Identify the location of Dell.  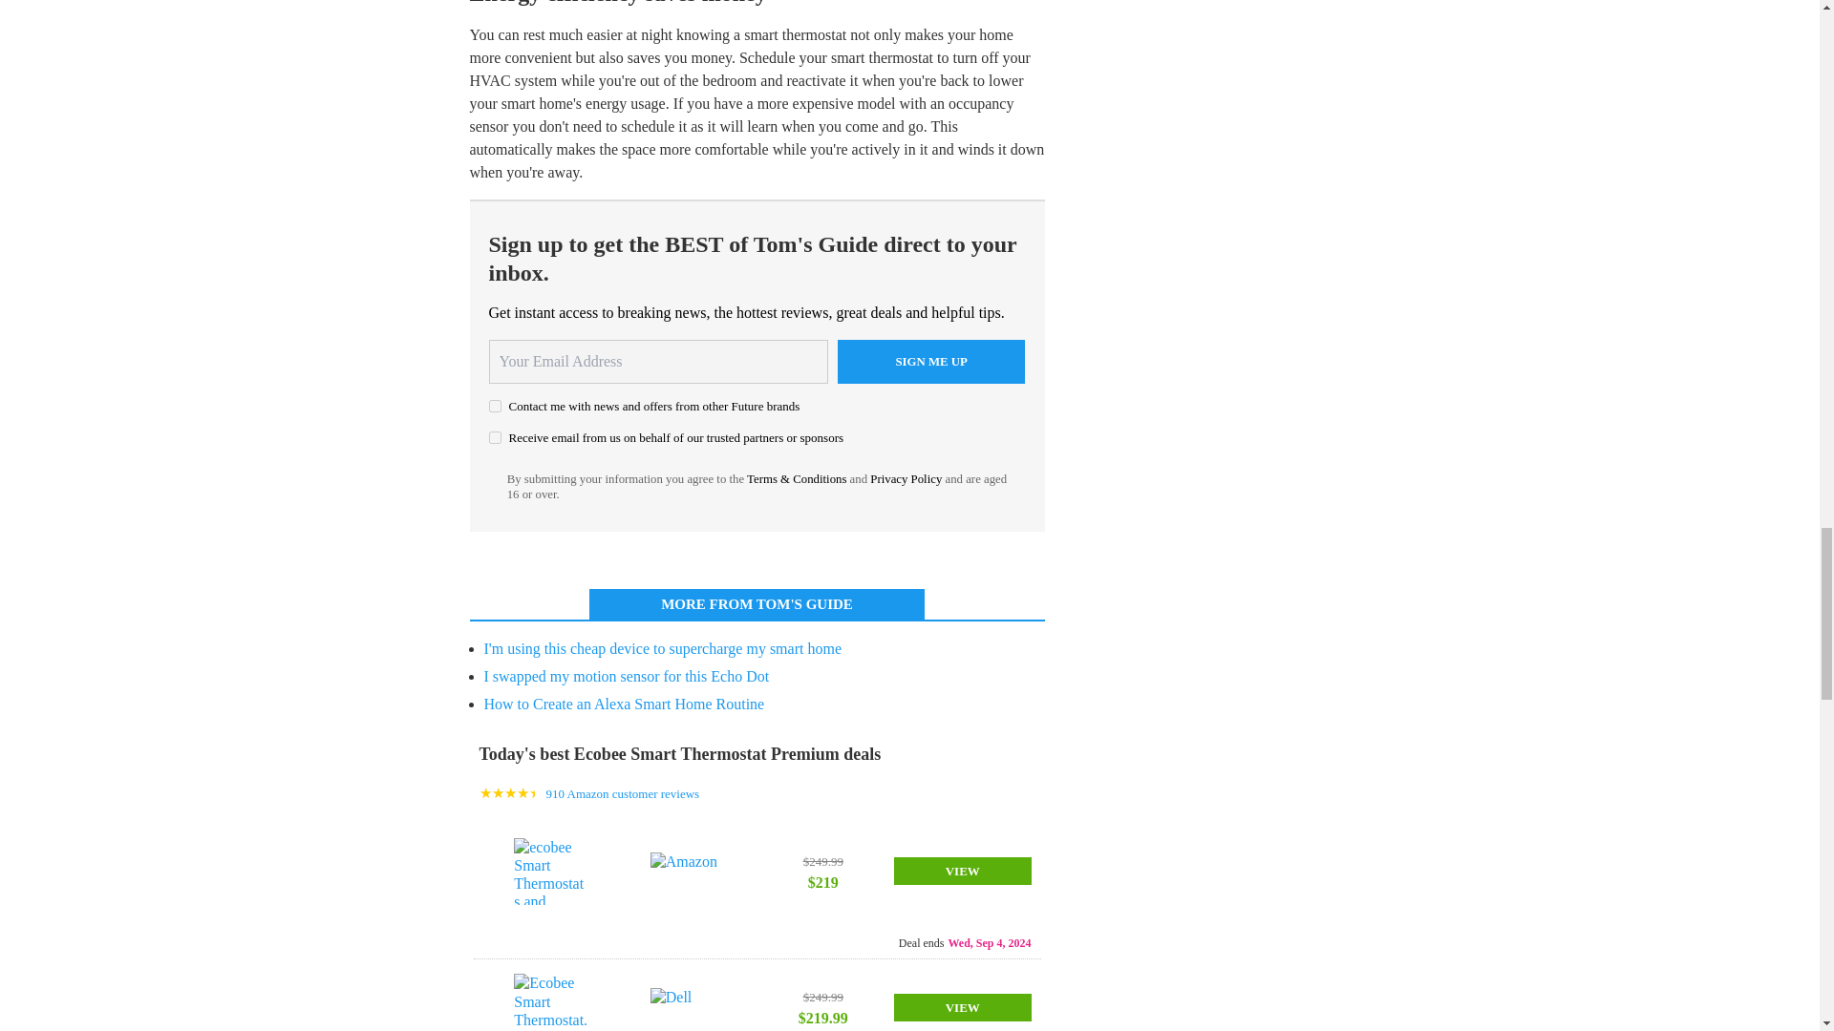
(688, 1006).